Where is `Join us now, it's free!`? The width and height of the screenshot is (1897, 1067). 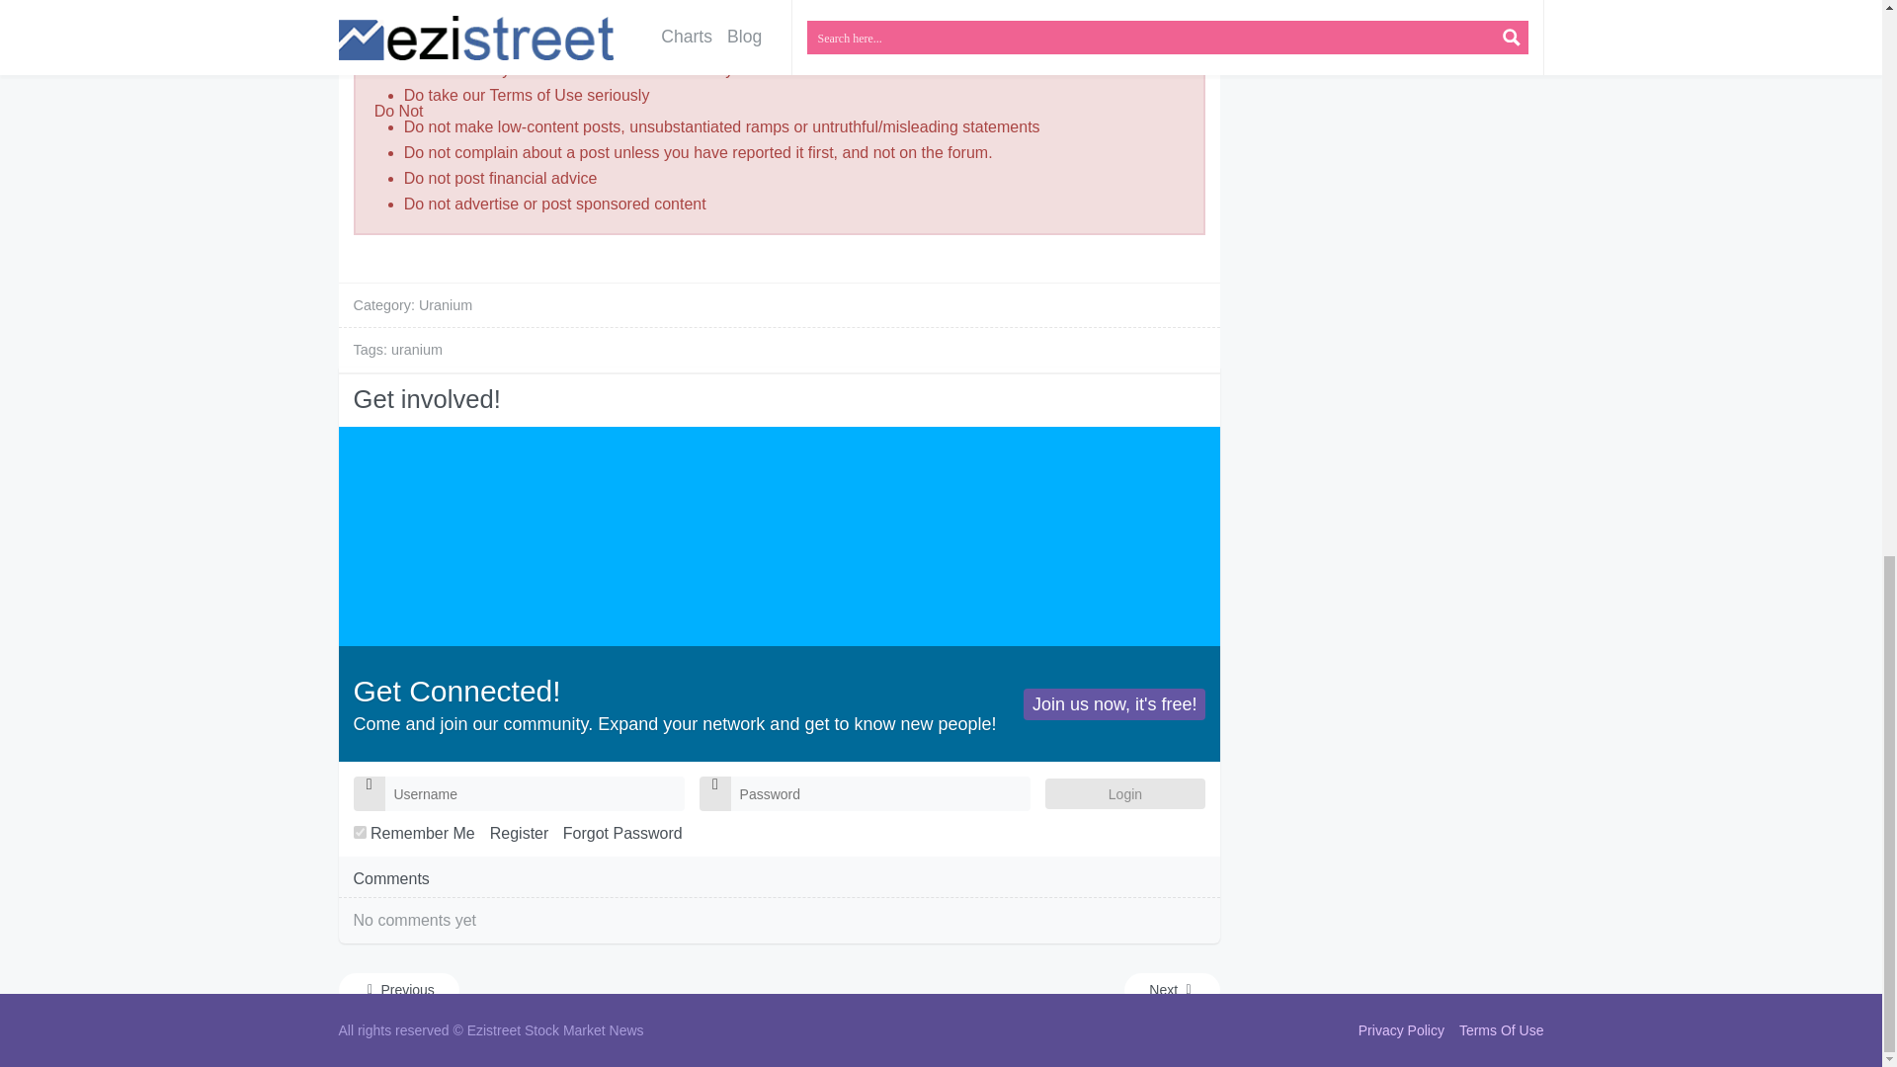
Join us now, it's free! is located at coordinates (1114, 703).